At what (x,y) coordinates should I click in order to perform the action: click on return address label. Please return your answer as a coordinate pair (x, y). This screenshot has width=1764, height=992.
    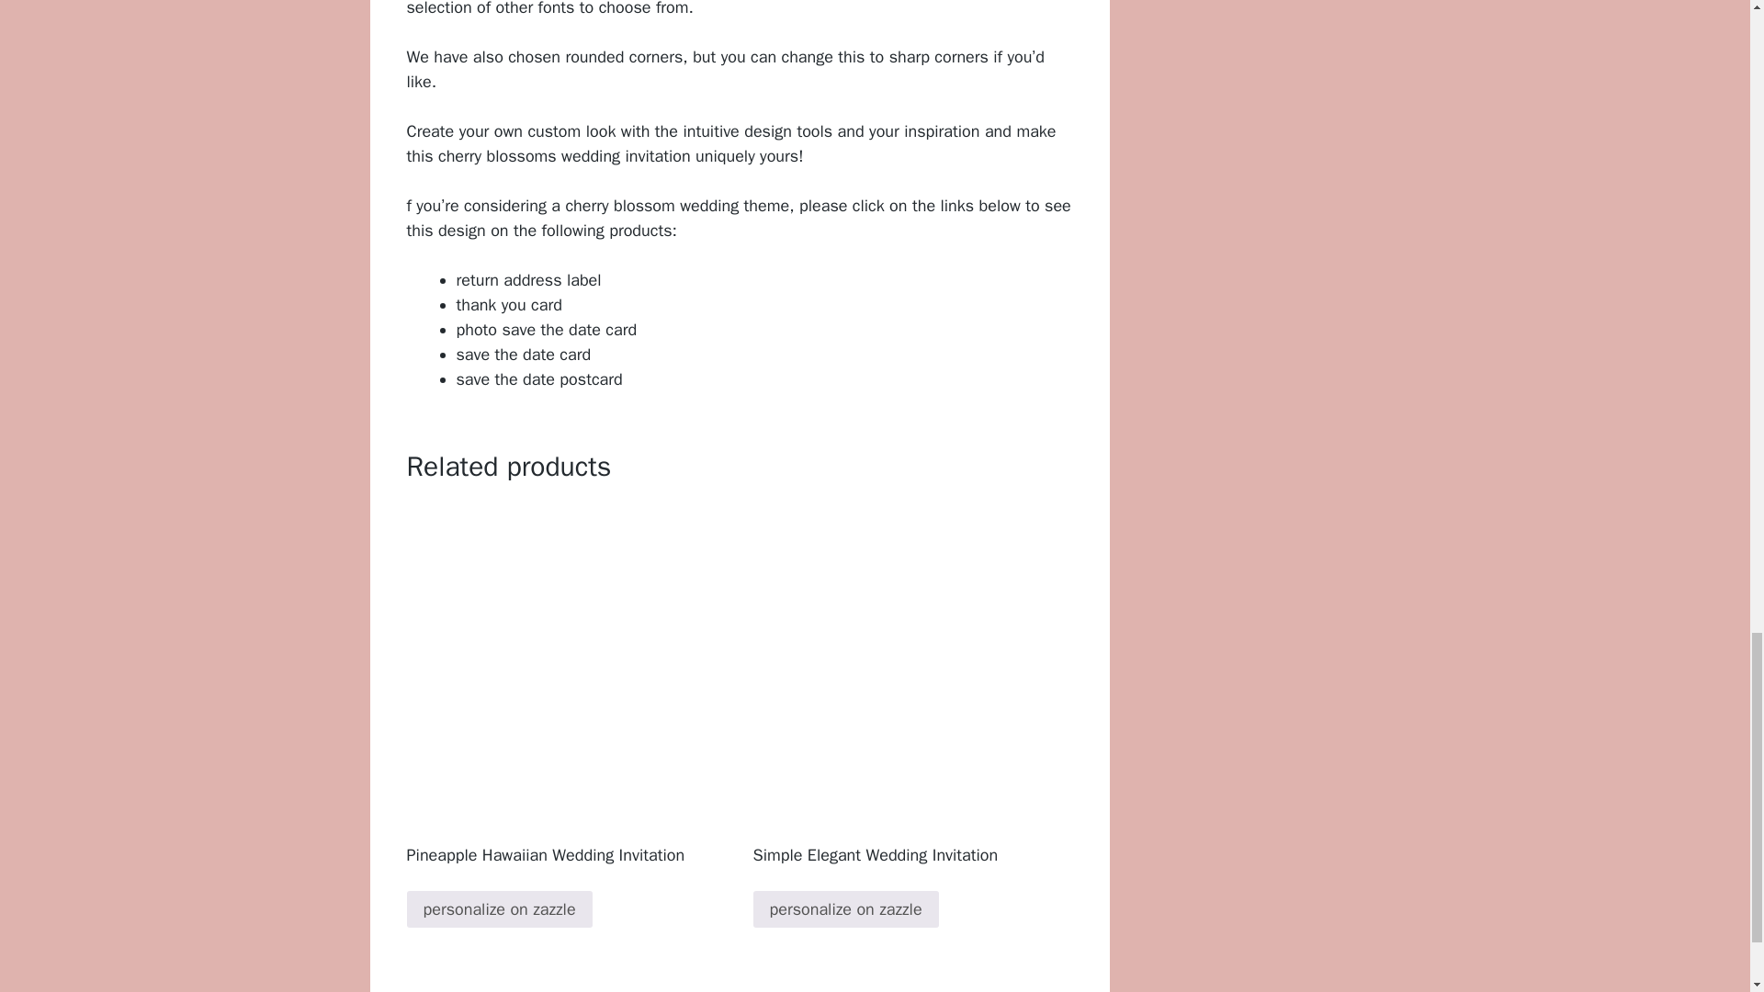
    Looking at the image, I should click on (527, 279).